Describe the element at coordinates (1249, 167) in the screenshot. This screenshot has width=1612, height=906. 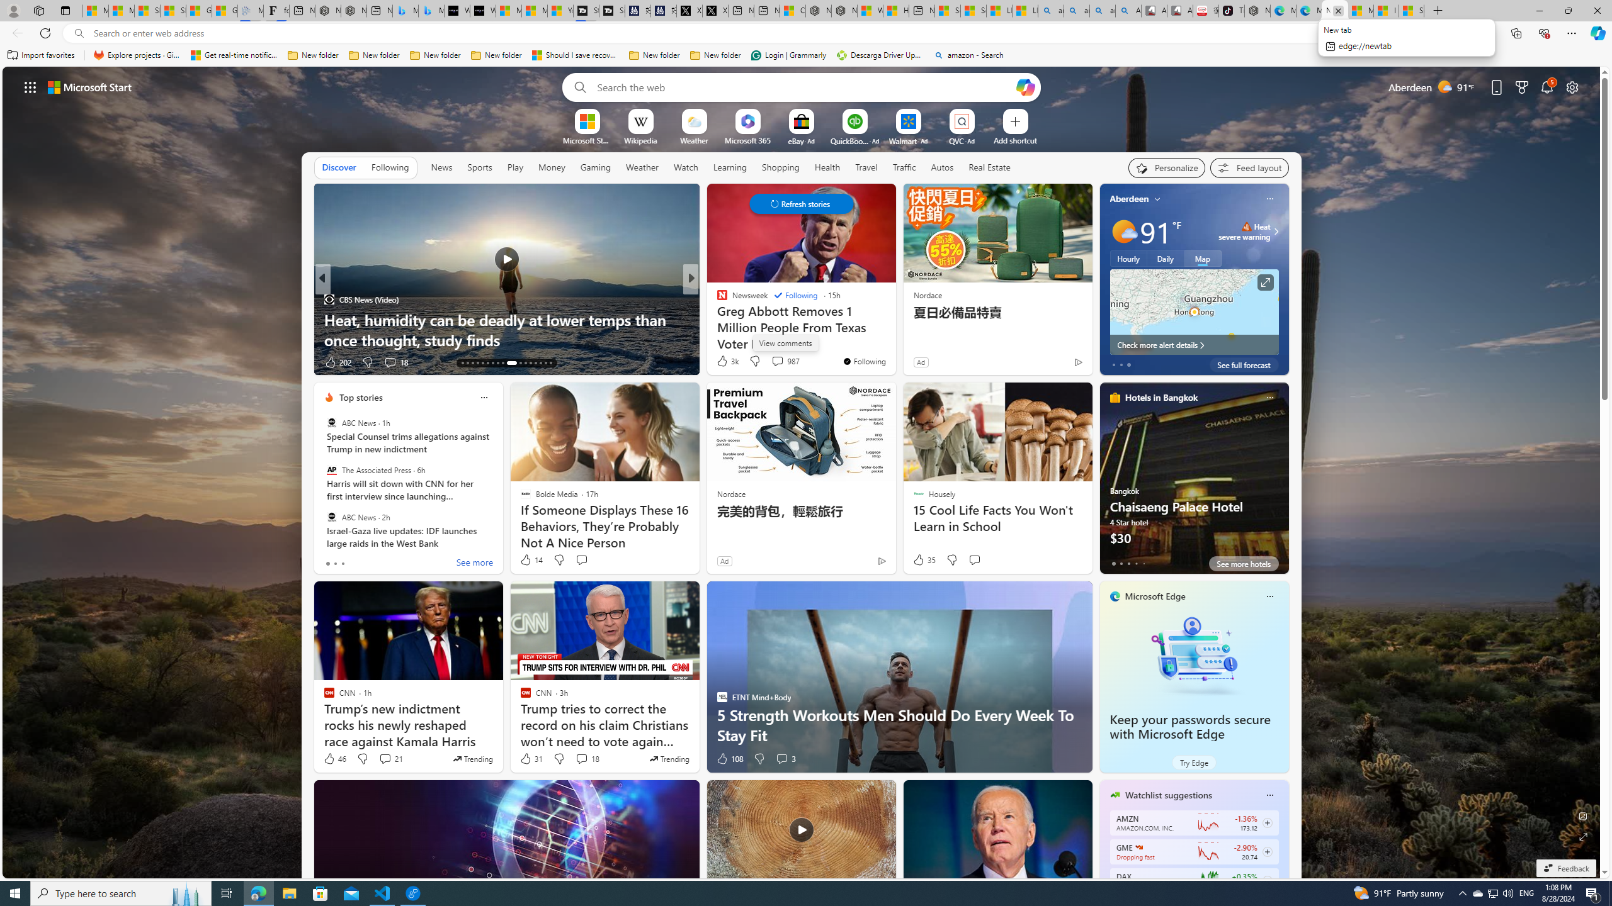
I see `Feed settings` at that location.